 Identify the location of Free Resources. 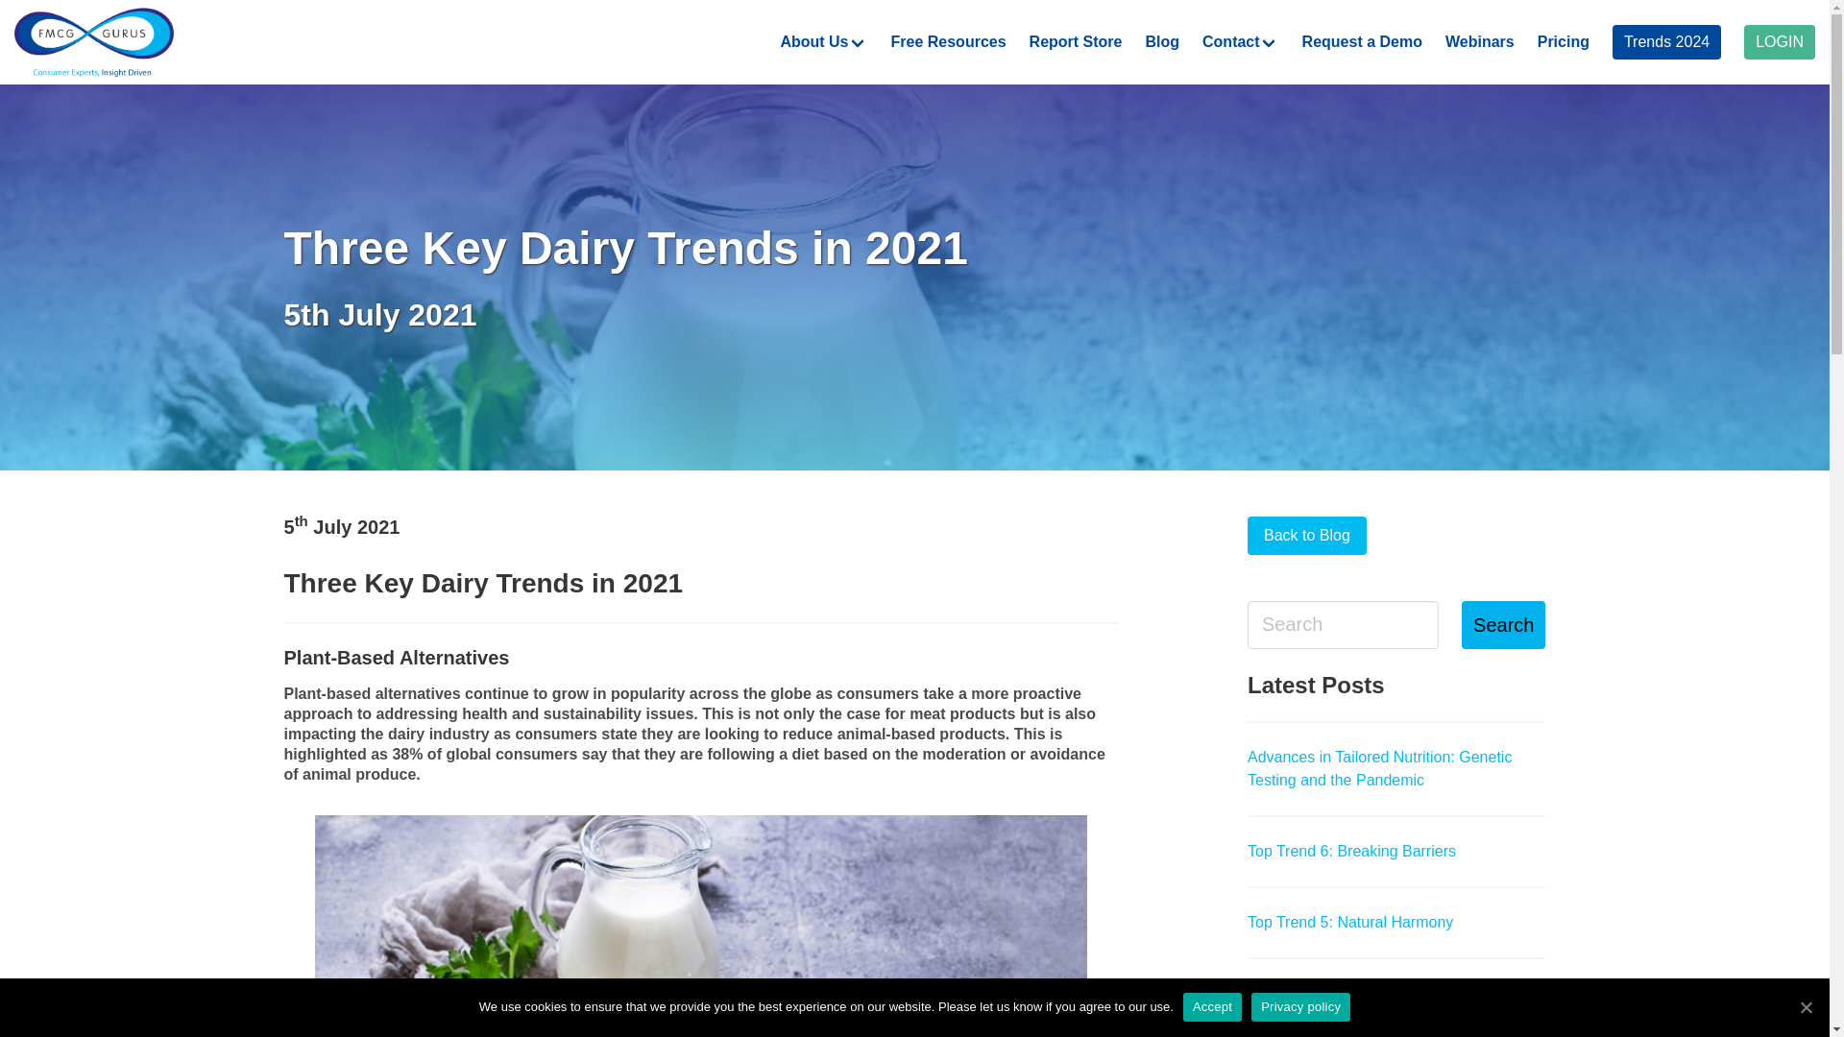
(948, 41).